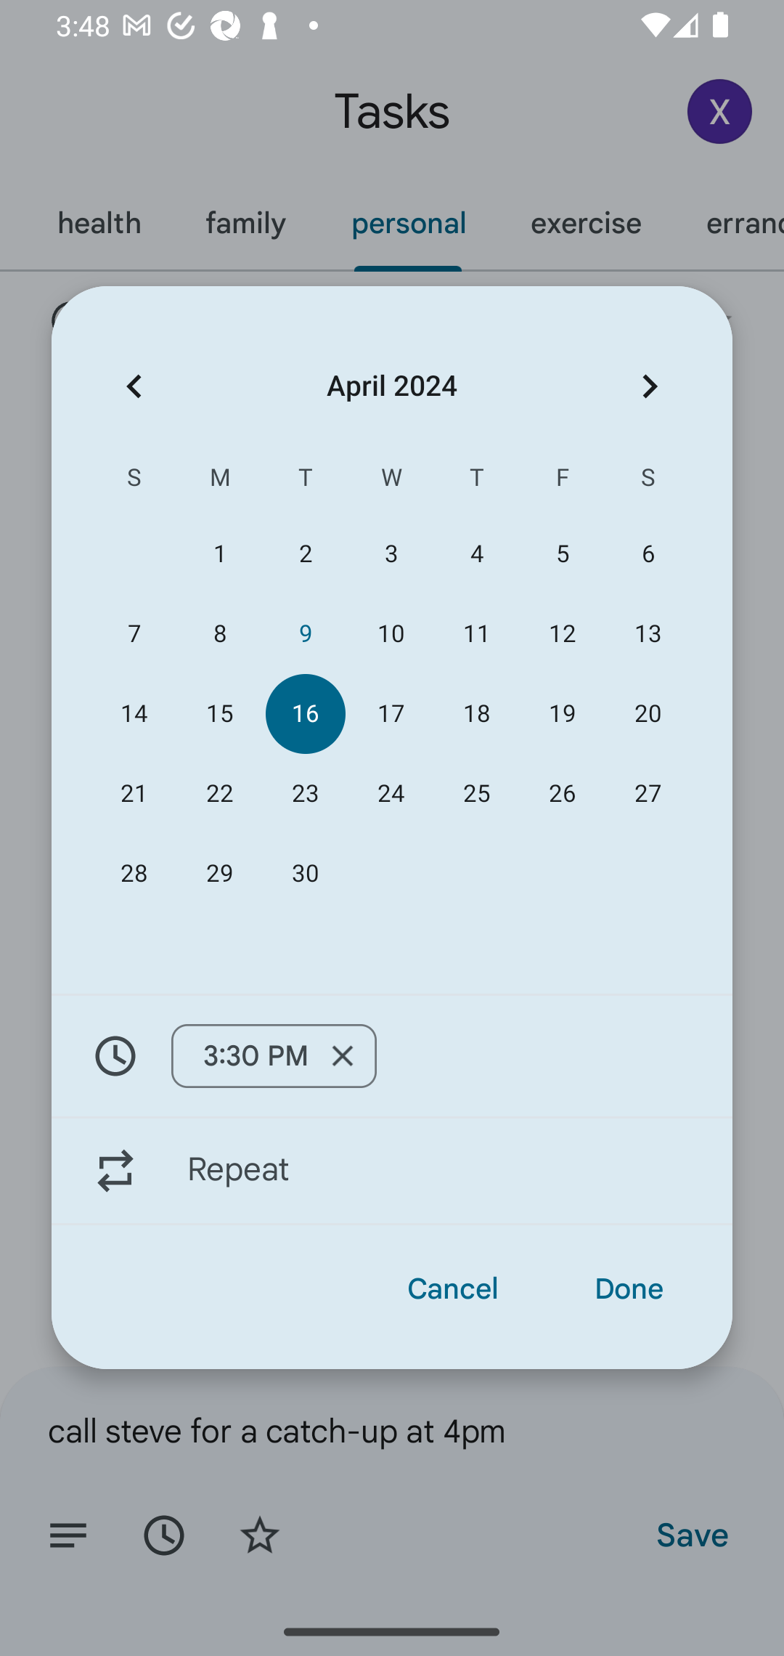 This screenshot has height=1656, width=784. Describe the element at coordinates (477, 794) in the screenshot. I see `25 25 April 2024` at that location.